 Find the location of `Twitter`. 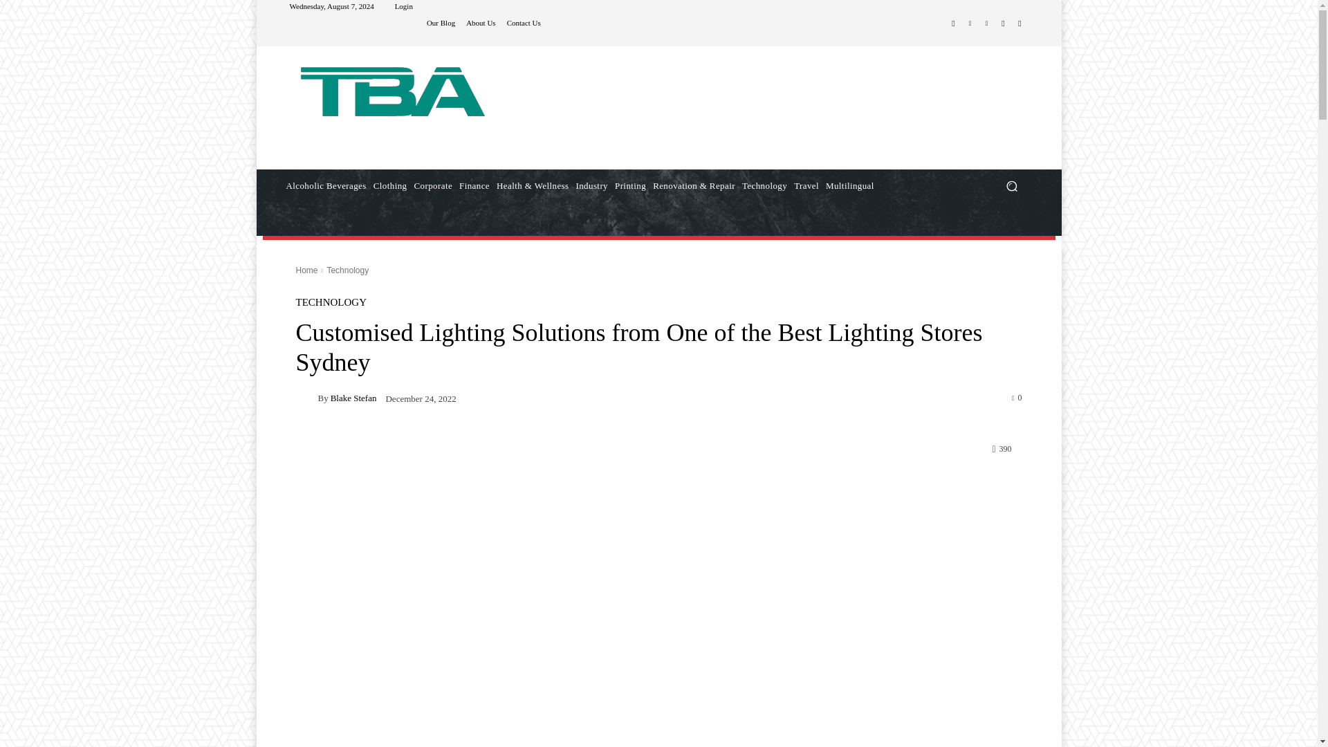

Twitter is located at coordinates (1003, 24).